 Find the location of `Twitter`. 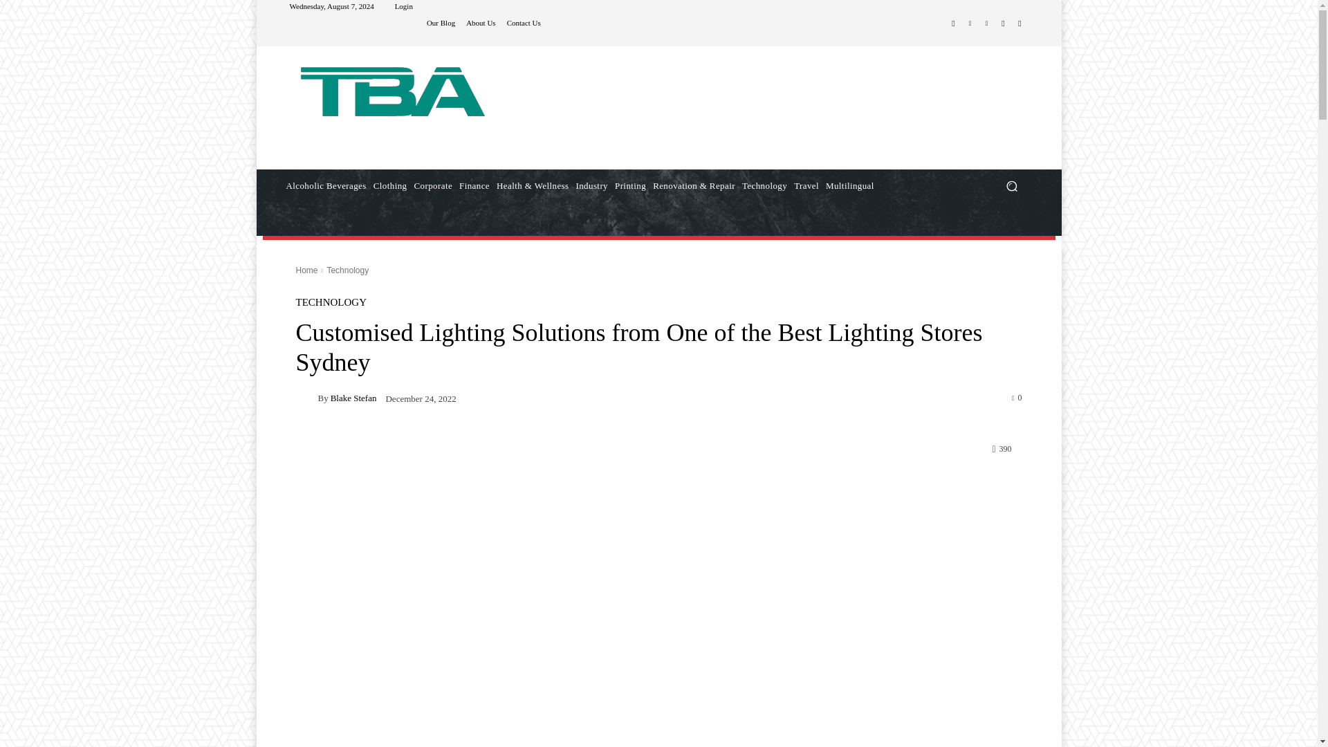

Twitter is located at coordinates (1003, 24).